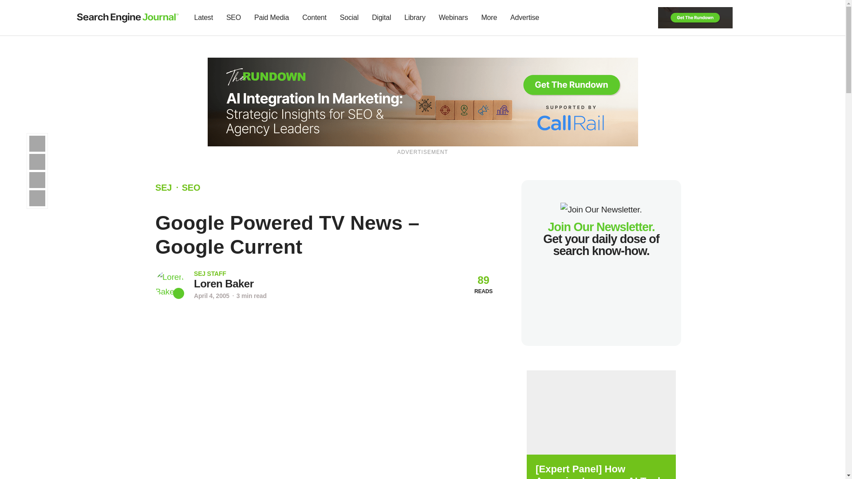 This screenshot has width=852, height=479. What do you see at coordinates (272, 18) in the screenshot?
I see `Paid Media` at bounding box center [272, 18].